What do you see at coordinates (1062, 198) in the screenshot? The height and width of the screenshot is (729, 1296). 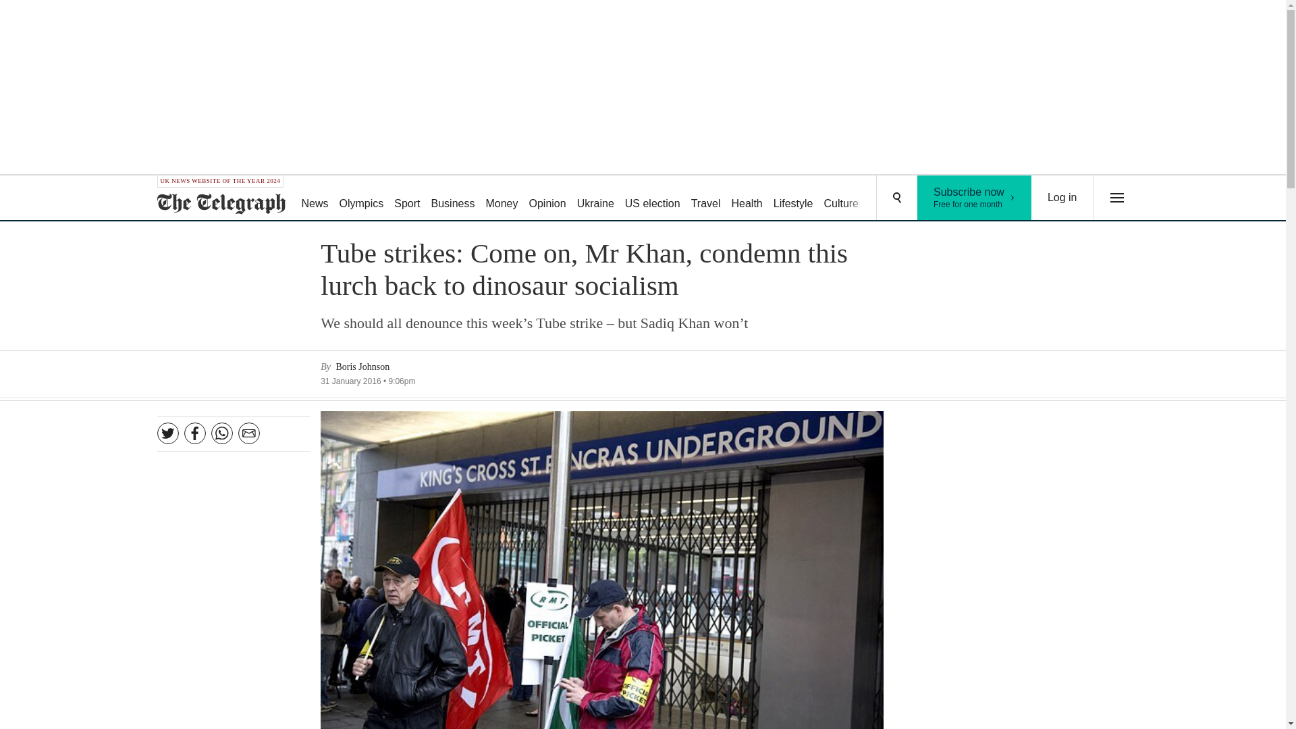 I see `Money` at bounding box center [1062, 198].